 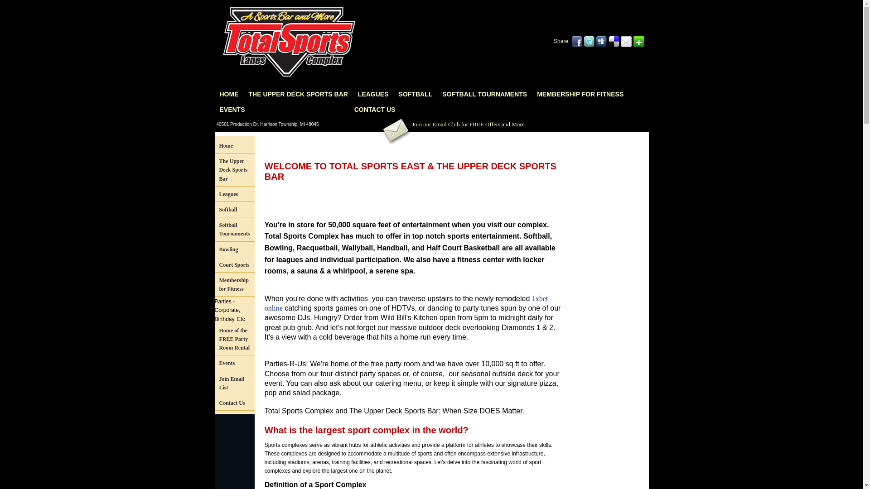 I want to click on Join Email List, so click(x=235, y=384).